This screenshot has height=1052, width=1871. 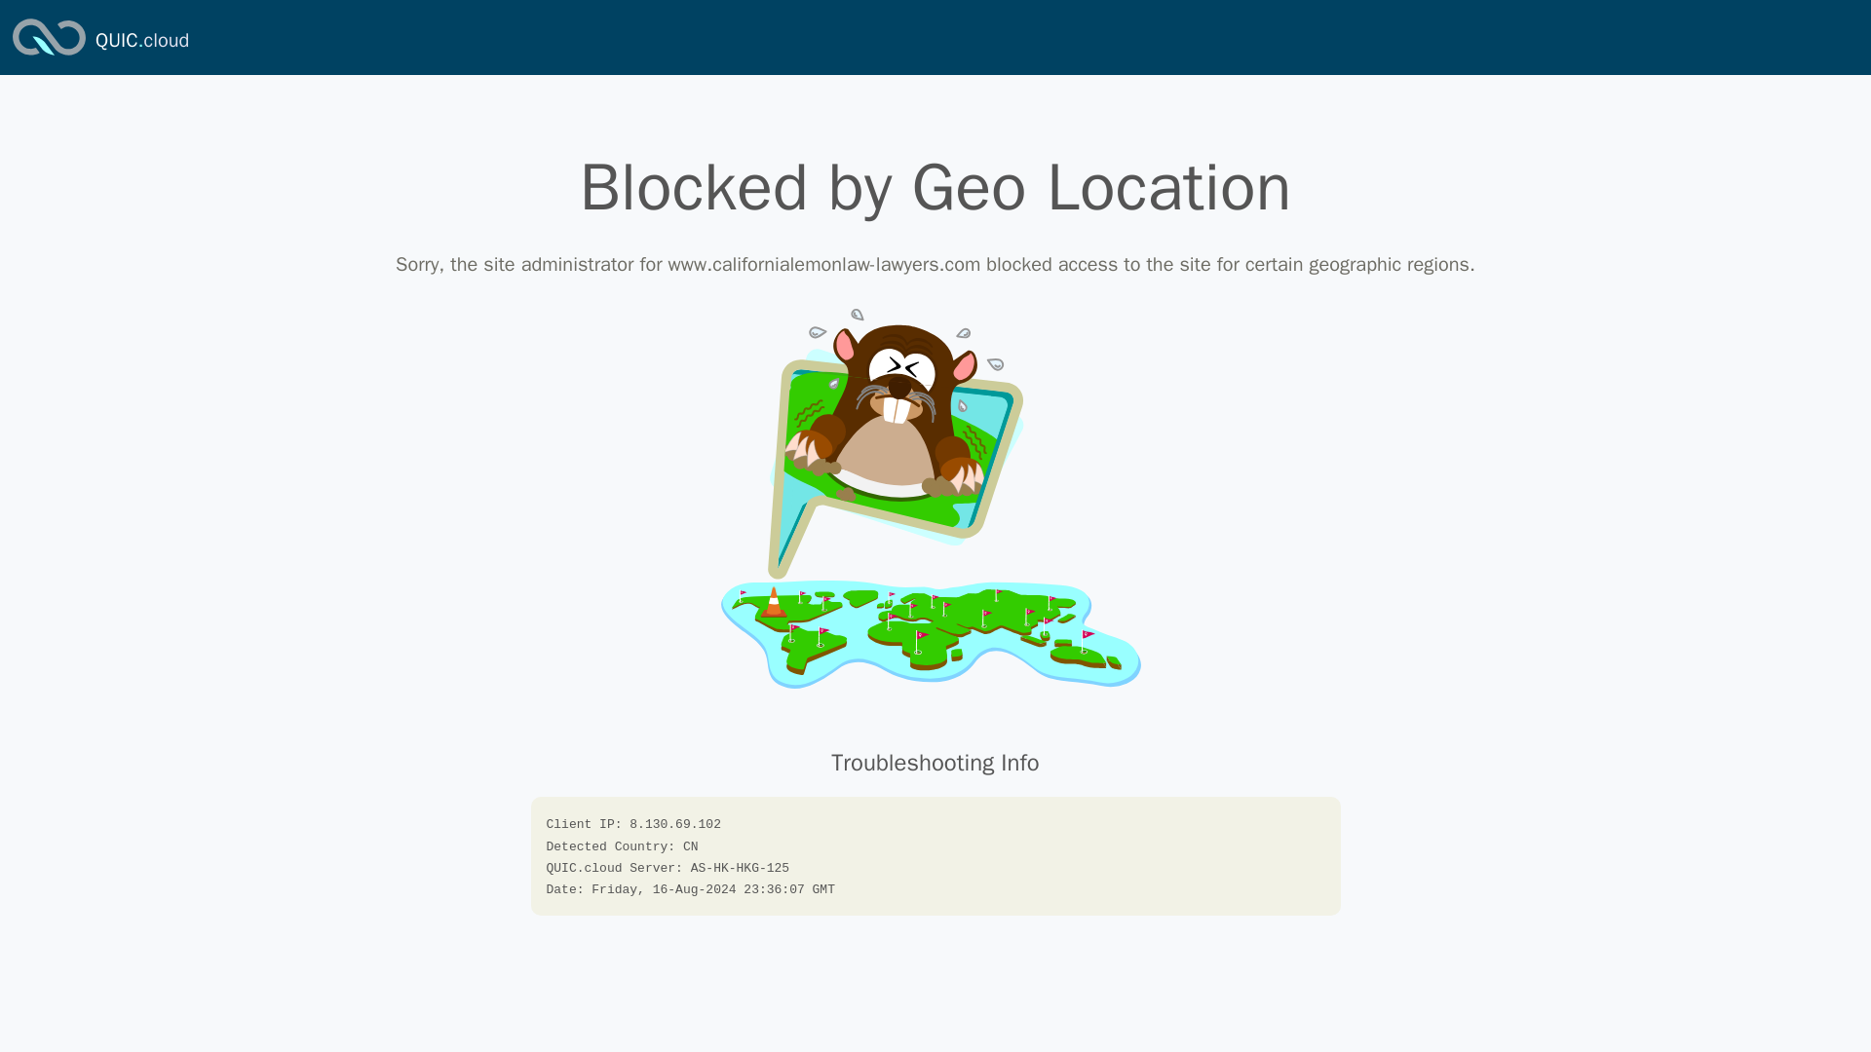 I want to click on QUIC.cloud, so click(x=49, y=56).